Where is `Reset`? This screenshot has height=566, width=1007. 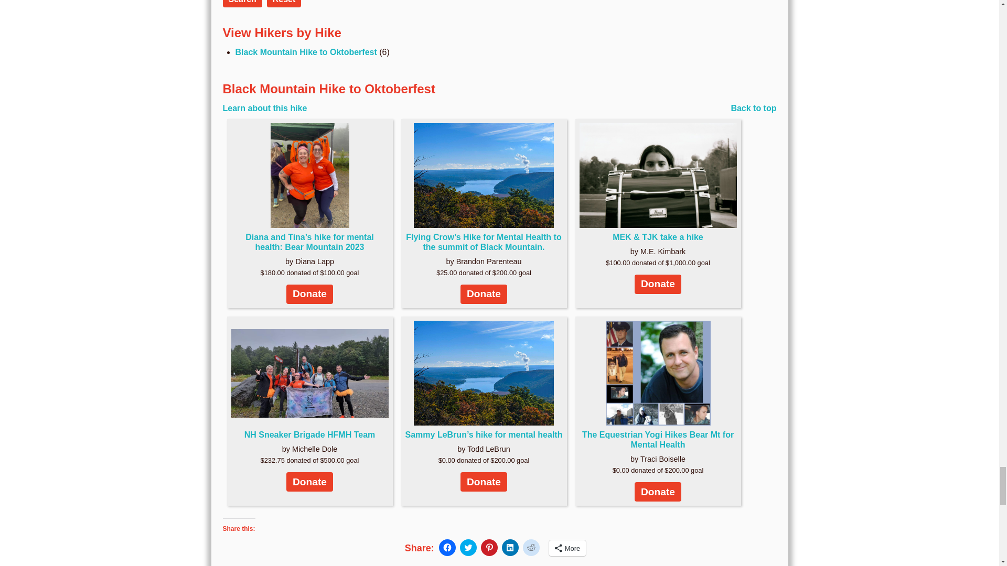 Reset is located at coordinates (284, 2).